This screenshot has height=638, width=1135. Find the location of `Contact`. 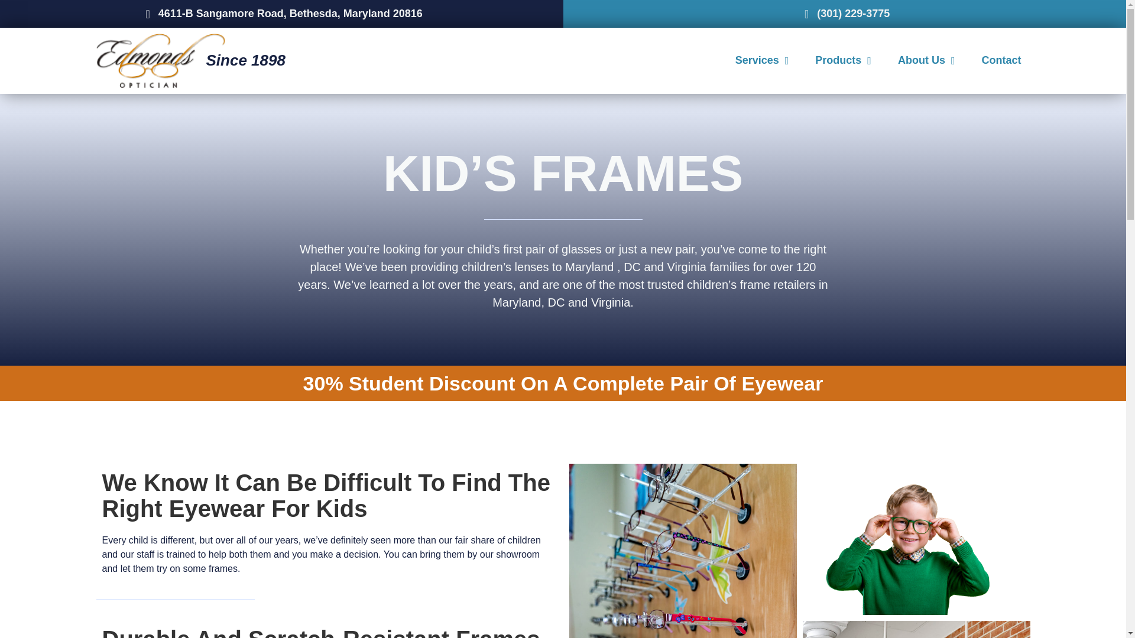

Contact is located at coordinates (1001, 60).